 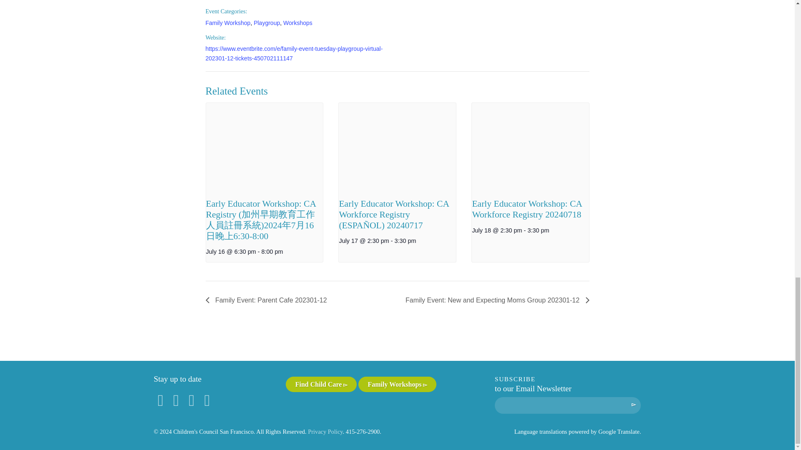 I want to click on LinkedIn, so click(x=207, y=400).